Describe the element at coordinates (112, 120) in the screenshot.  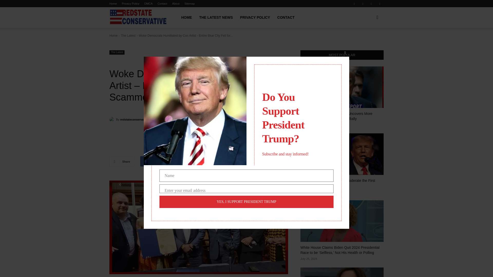
I see `redstateconservative` at that location.